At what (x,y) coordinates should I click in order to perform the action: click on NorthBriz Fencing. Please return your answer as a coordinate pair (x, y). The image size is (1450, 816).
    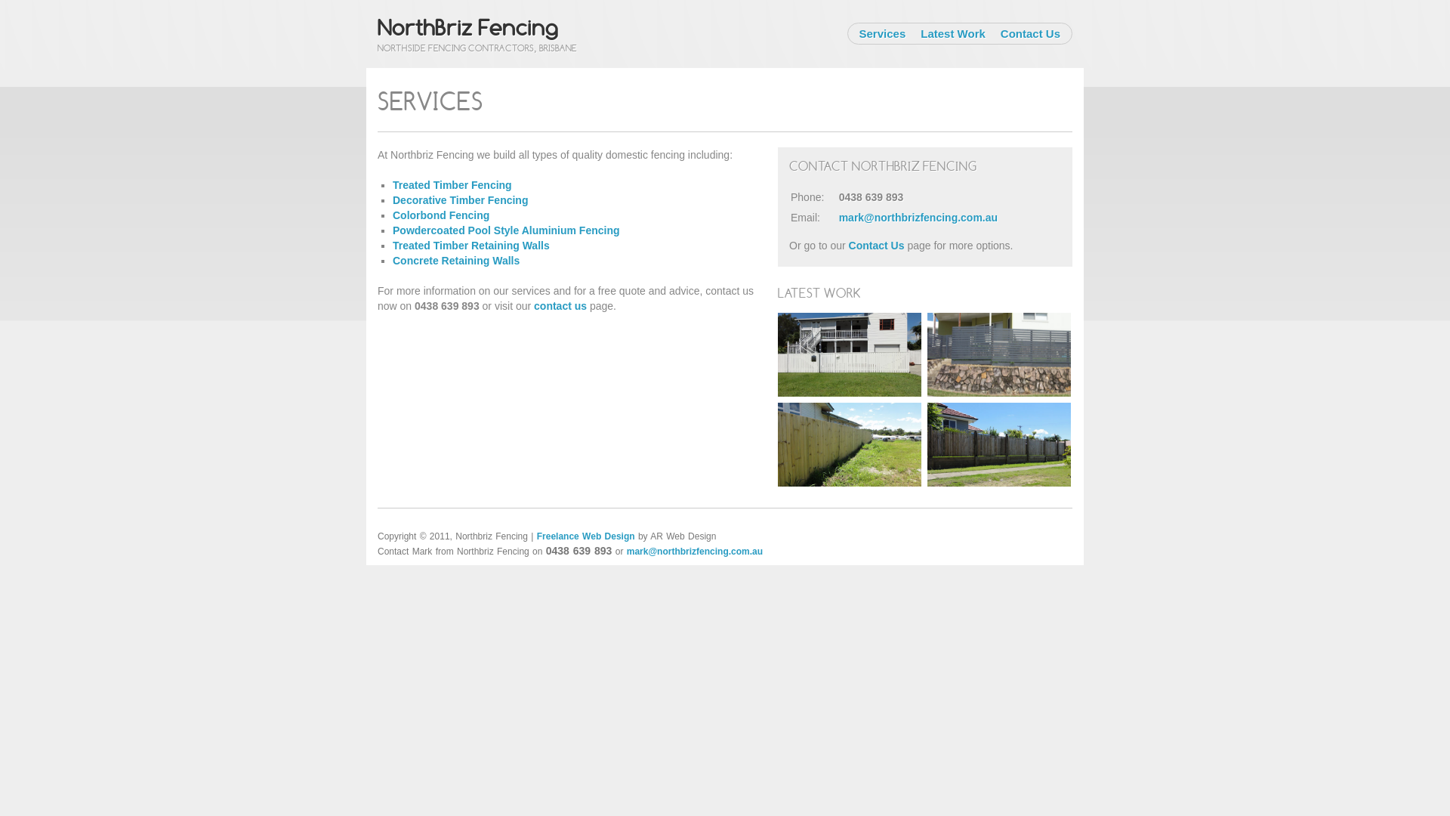
    Looking at the image, I should click on (468, 27).